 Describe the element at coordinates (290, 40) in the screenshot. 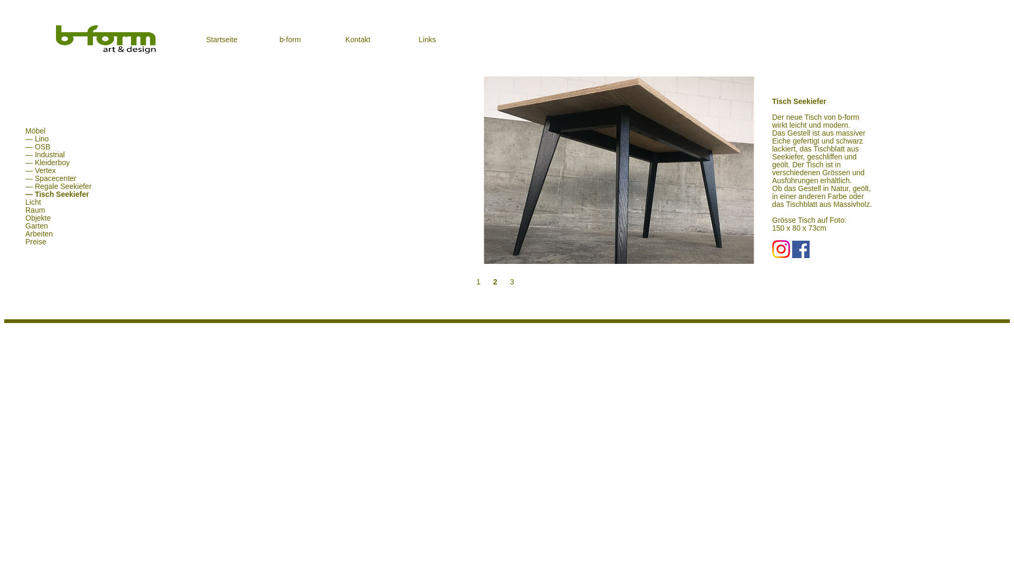

I see `b-form` at that location.